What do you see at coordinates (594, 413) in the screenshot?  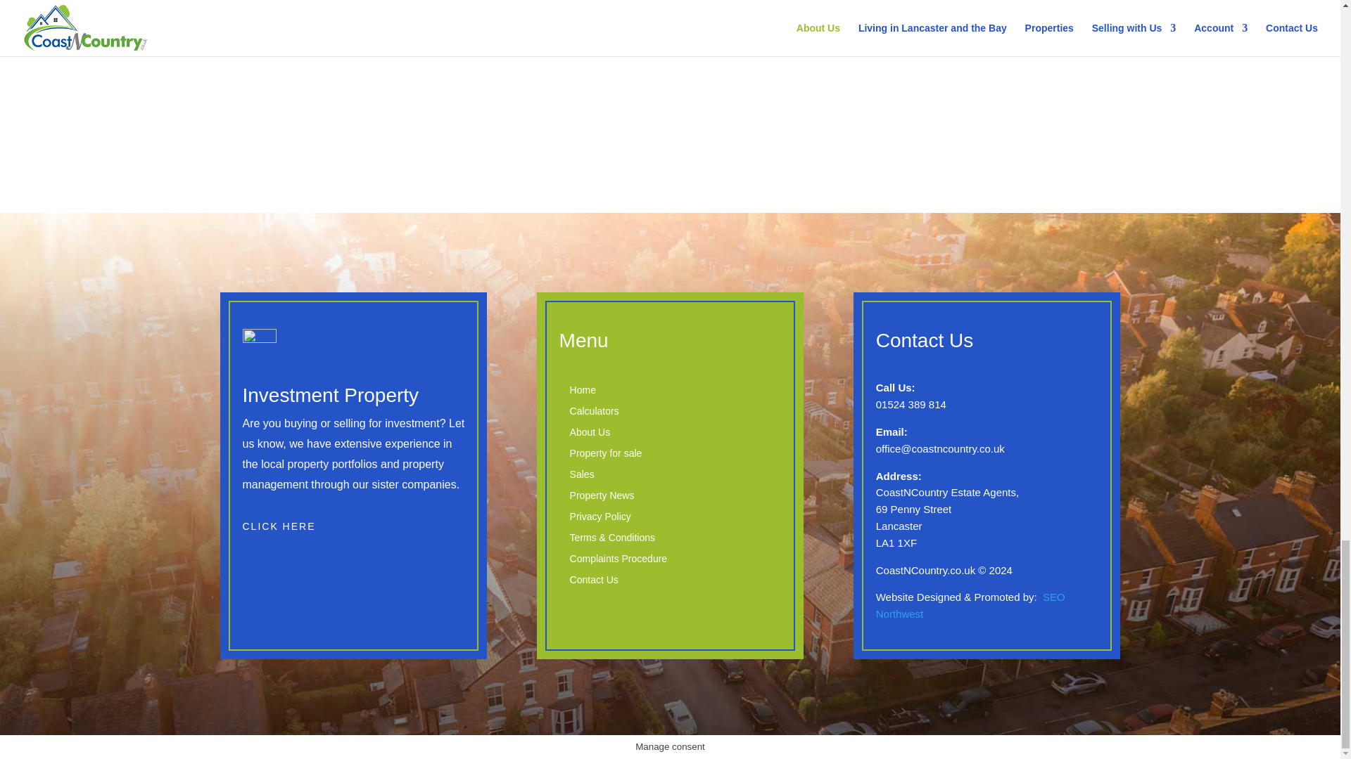 I see `Calculators` at bounding box center [594, 413].